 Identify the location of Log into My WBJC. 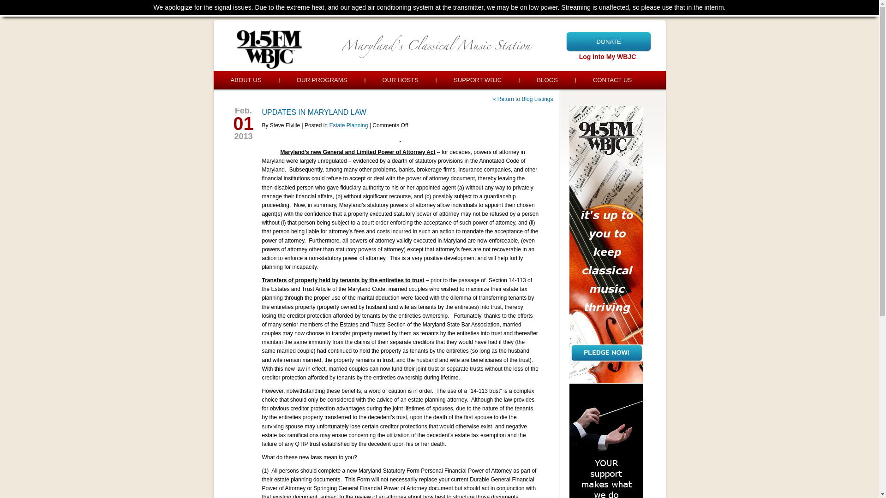
(607, 56).